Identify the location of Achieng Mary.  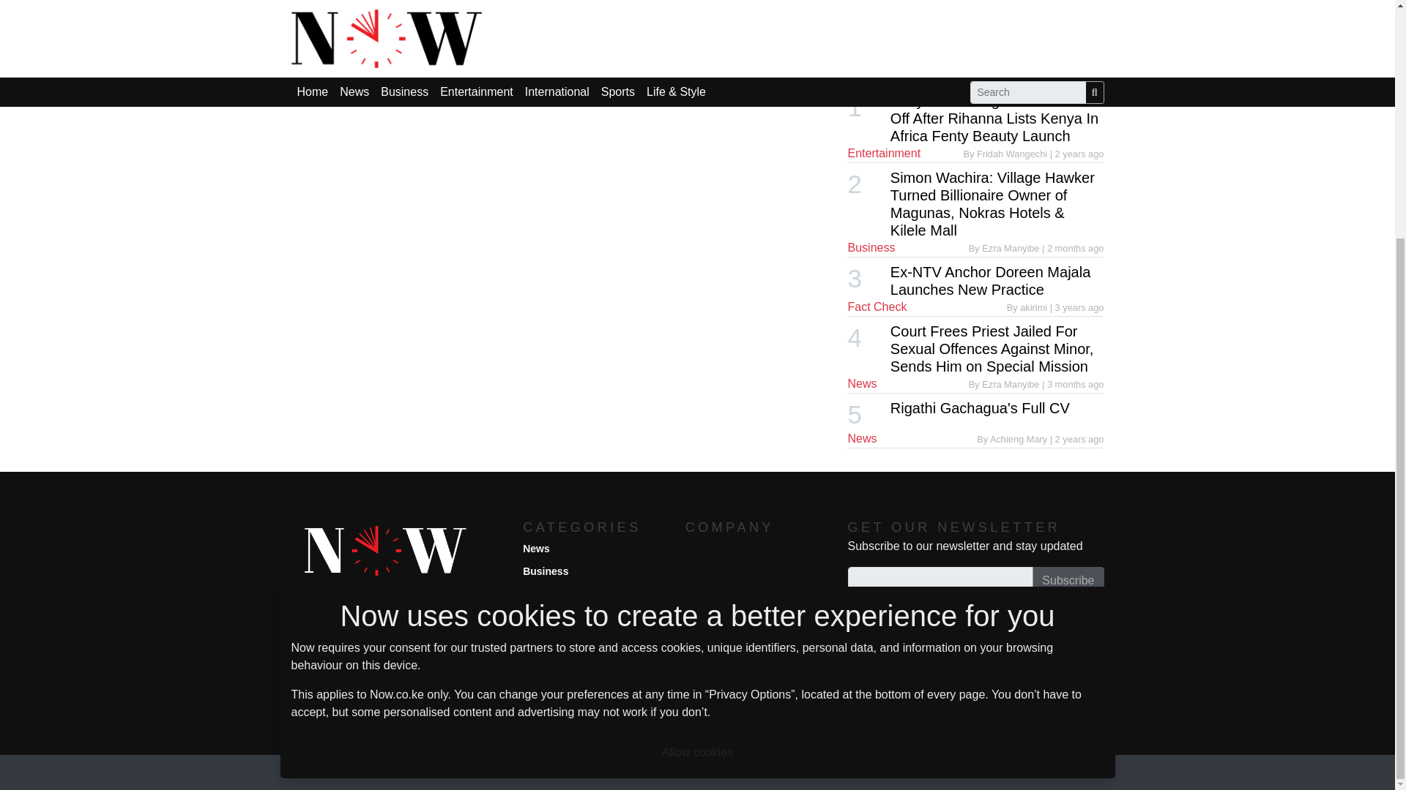
(1019, 439).